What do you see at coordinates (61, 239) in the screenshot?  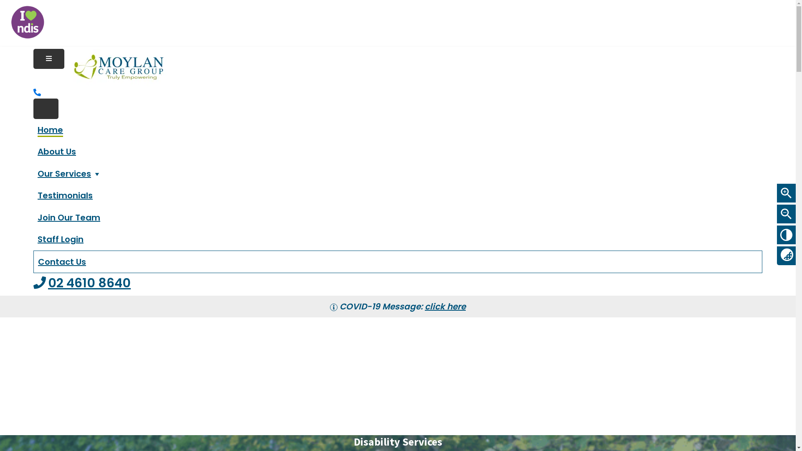 I see `Staff Login` at bounding box center [61, 239].